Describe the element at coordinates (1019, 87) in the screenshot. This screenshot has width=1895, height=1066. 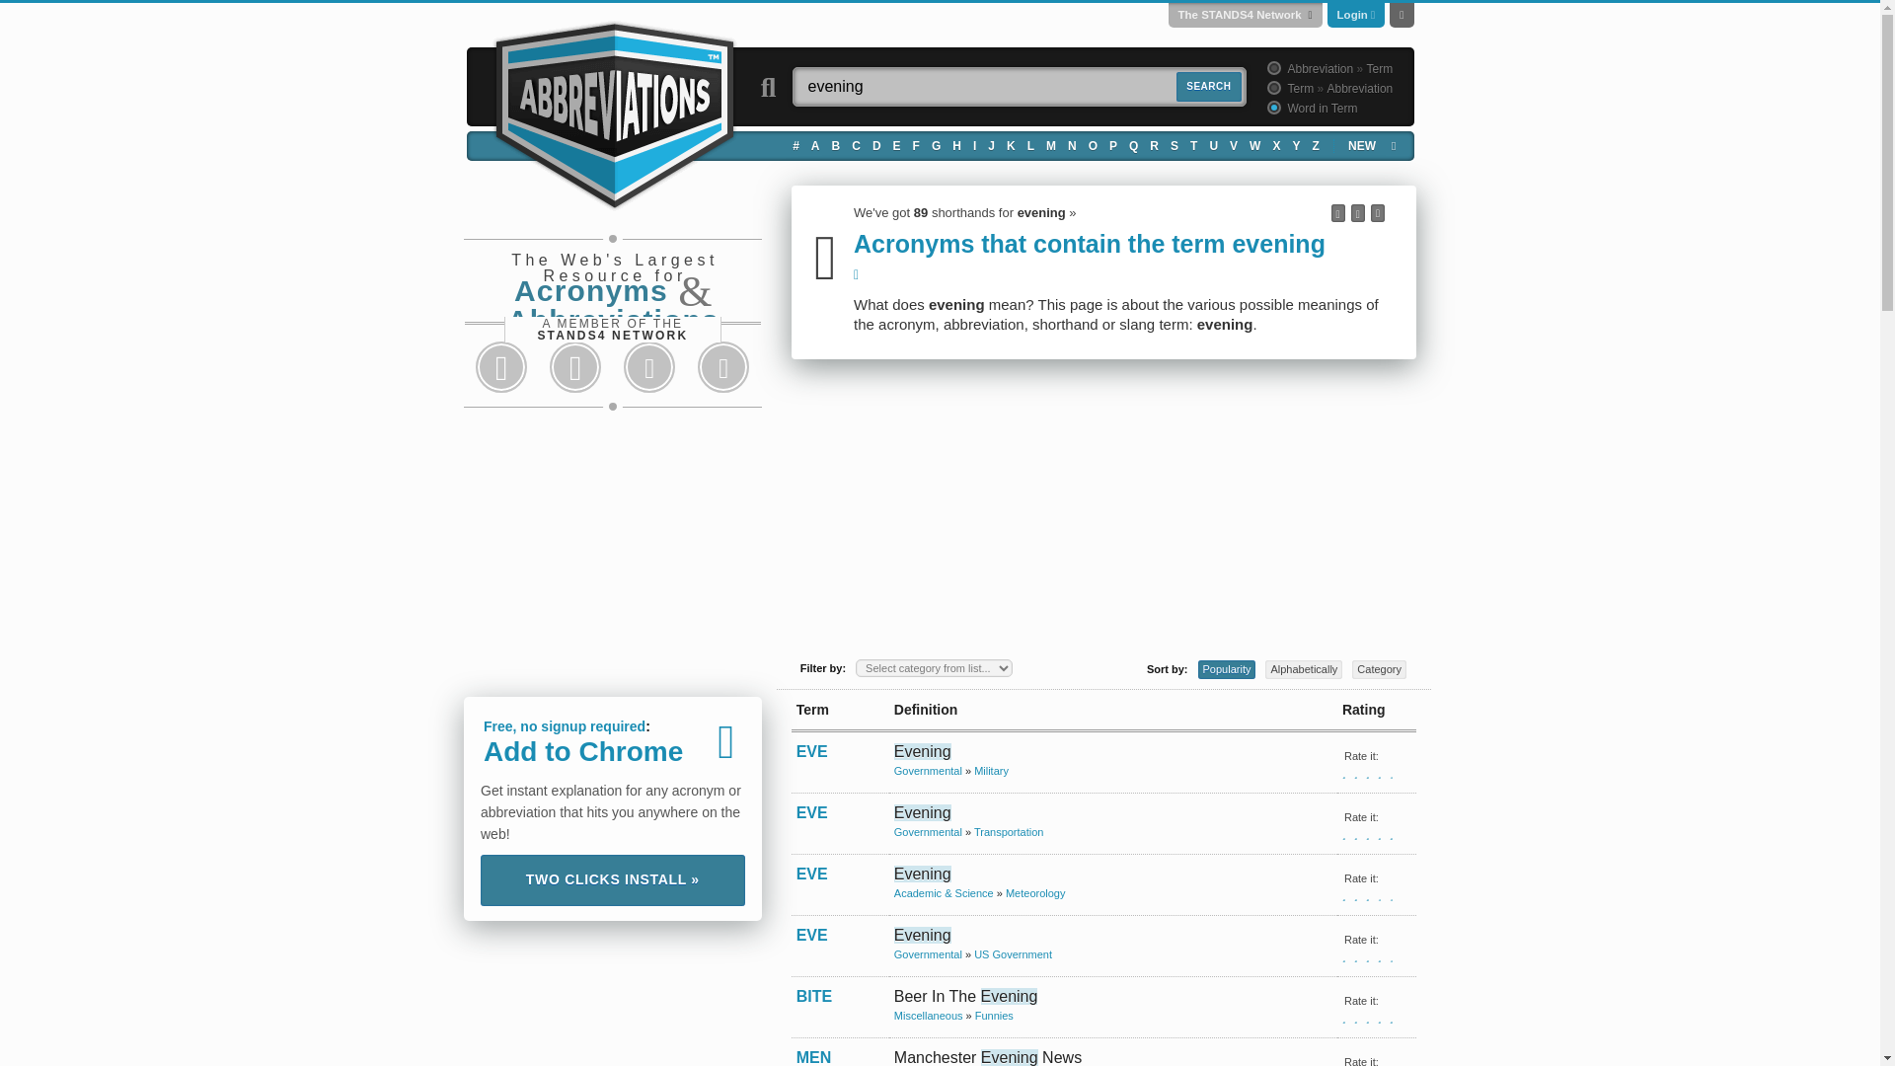
I see `evening` at that location.